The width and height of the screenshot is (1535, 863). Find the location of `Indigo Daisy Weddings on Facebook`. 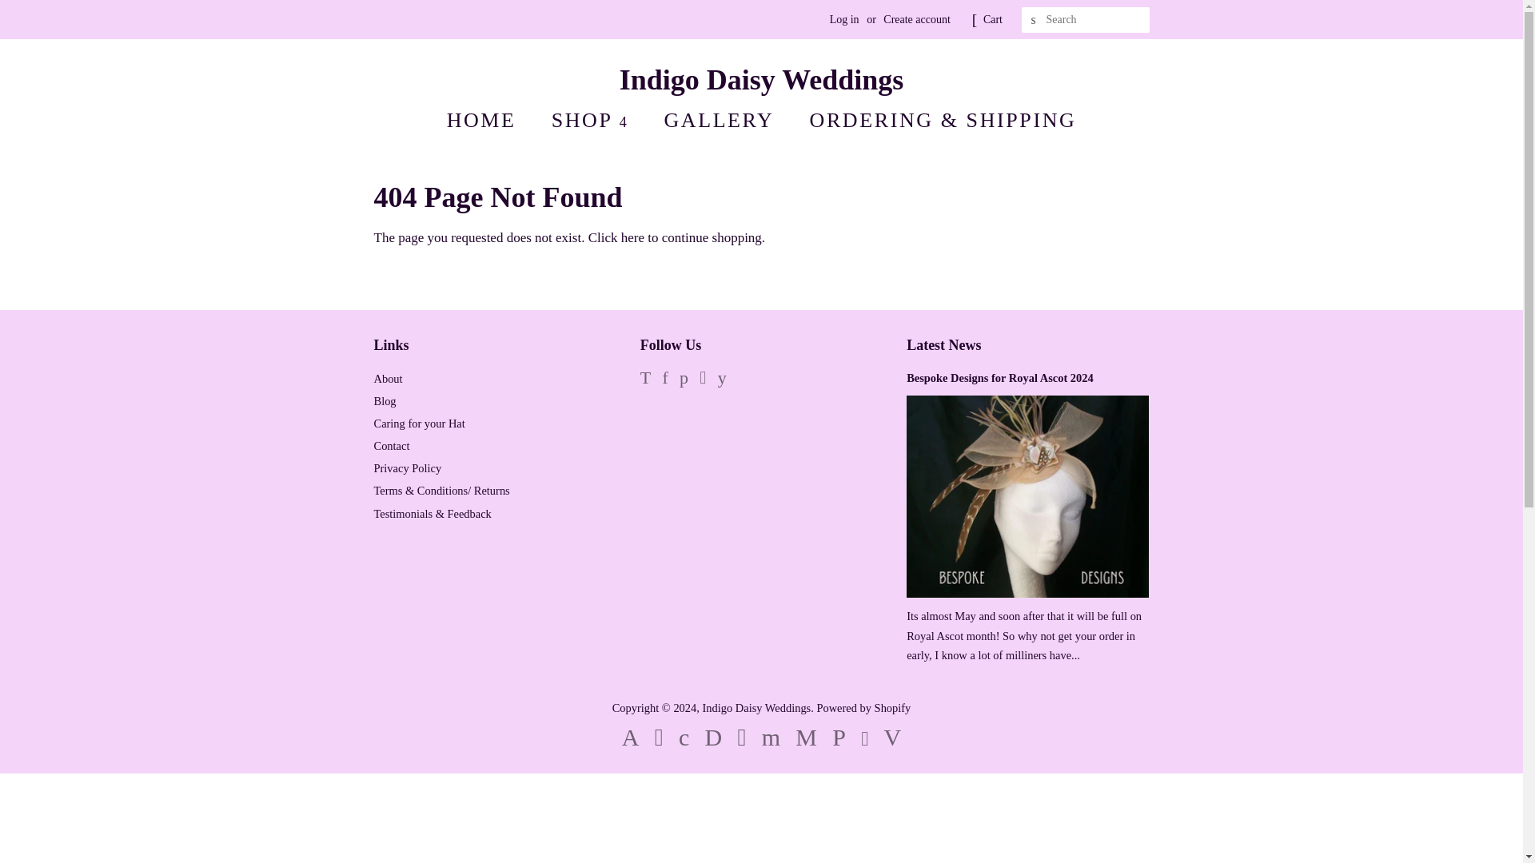

Indigo Daisy Weddings on Facebook is located at coordinates (665, 379).